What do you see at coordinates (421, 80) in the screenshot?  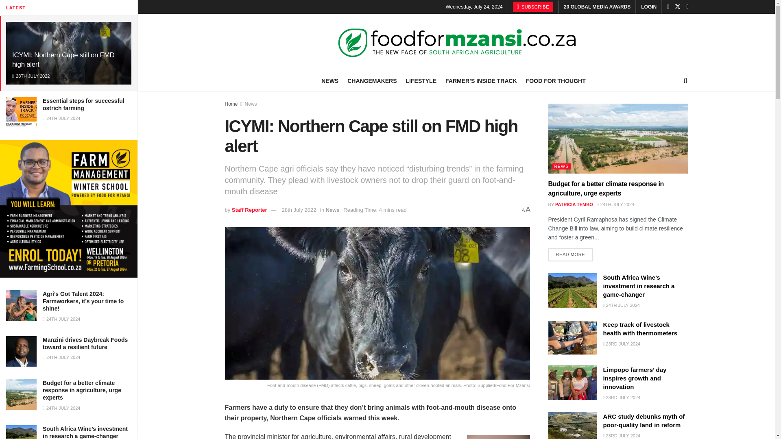 I see `LIFESTYLE` at bounding box center [421, 80].